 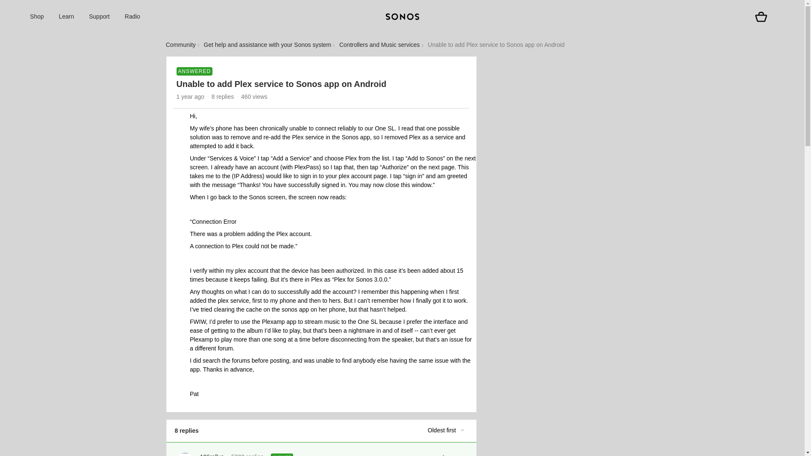 What do you see at coordinates (66, 17) in the screenshot?
I see `Learn` at bounding box center [66, 17].